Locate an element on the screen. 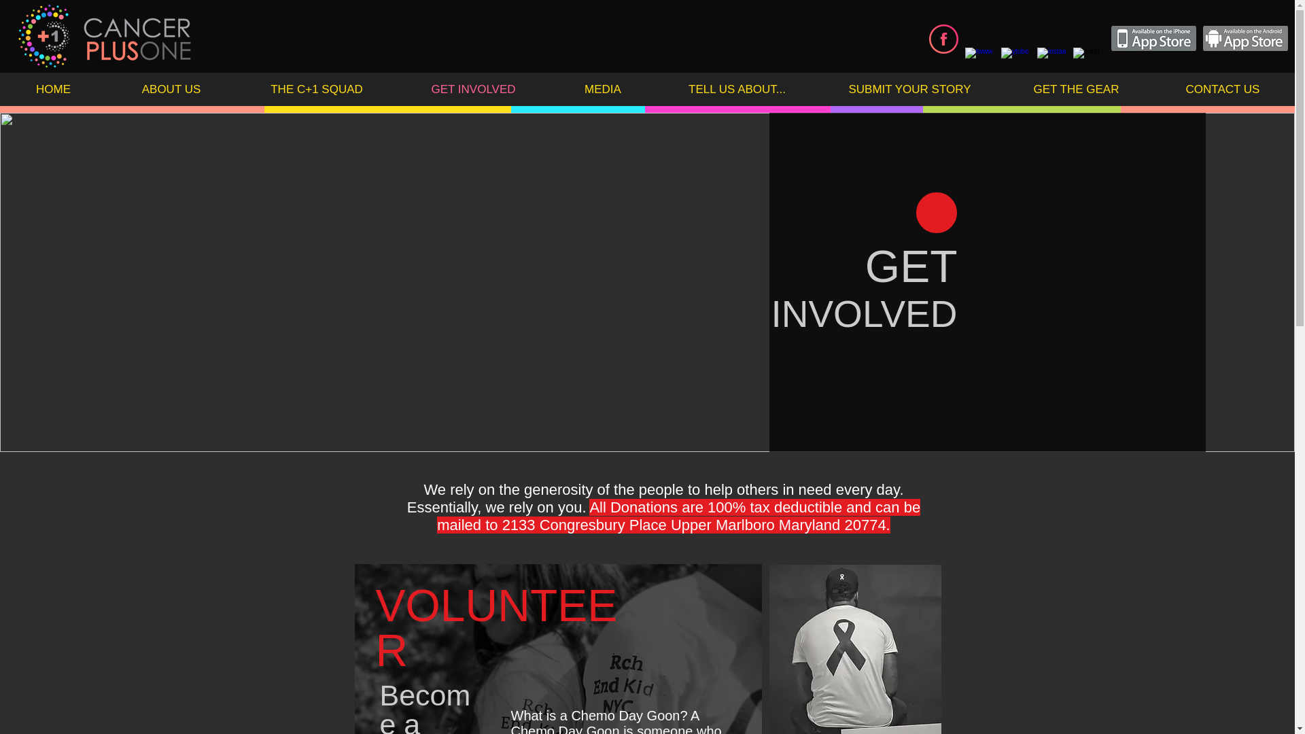 The image size is (1305, 734). TELL US ABOUT... is located at coordinates (737, 90).